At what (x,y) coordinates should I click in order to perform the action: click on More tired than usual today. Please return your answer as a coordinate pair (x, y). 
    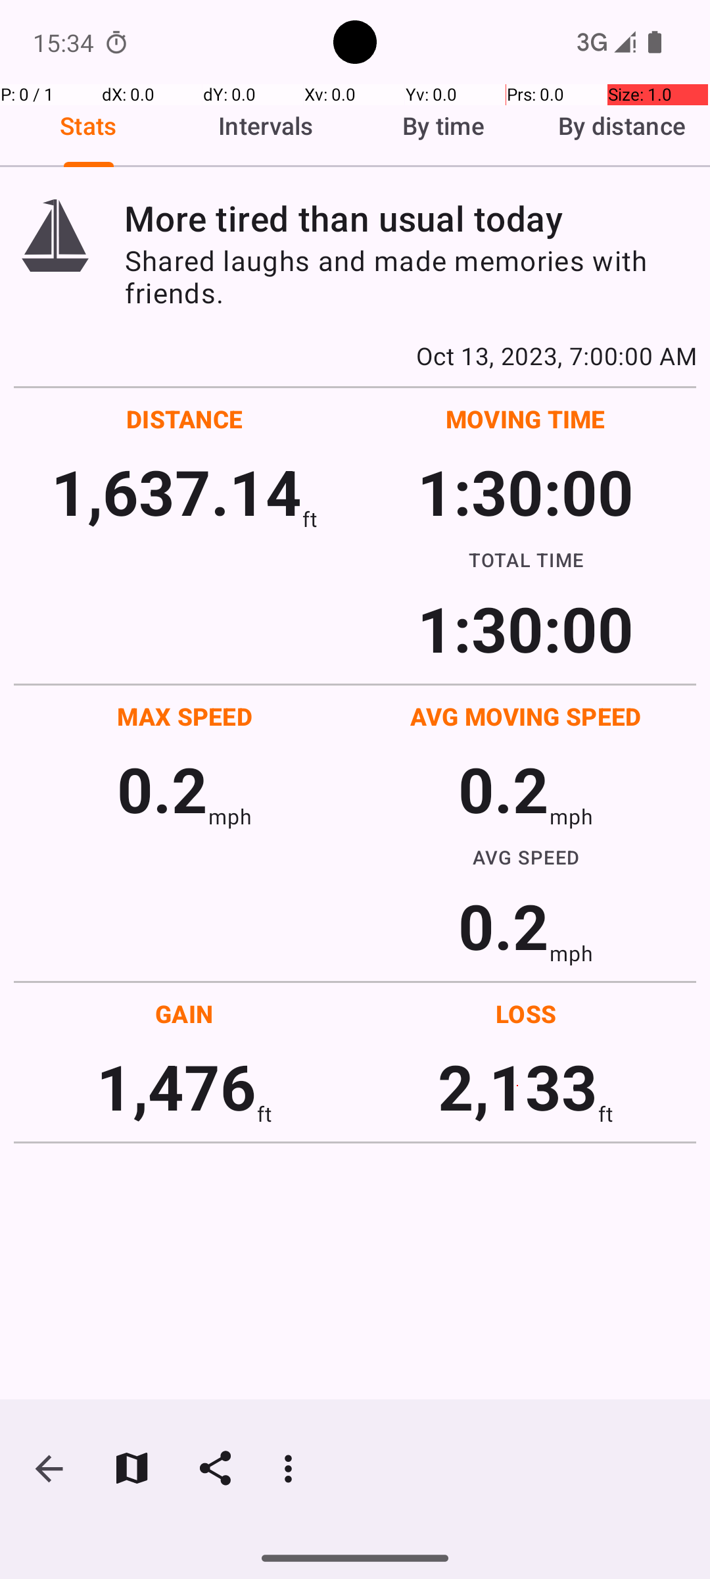
    Looking at the image, I should click on (410, 218).